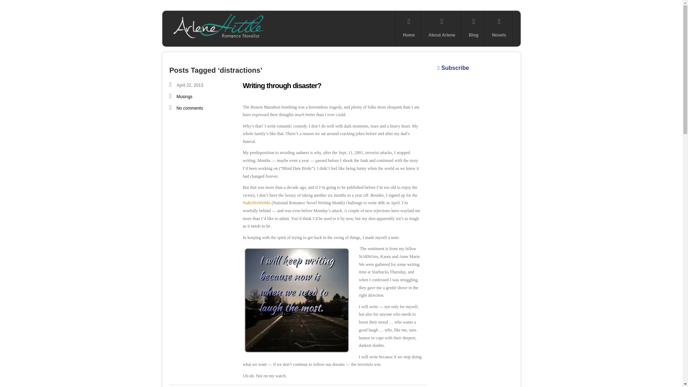 Image resolution: width=688 pixels, height=387 pixels. I want to click on NaRoNoWriMo, so click(257, 203).